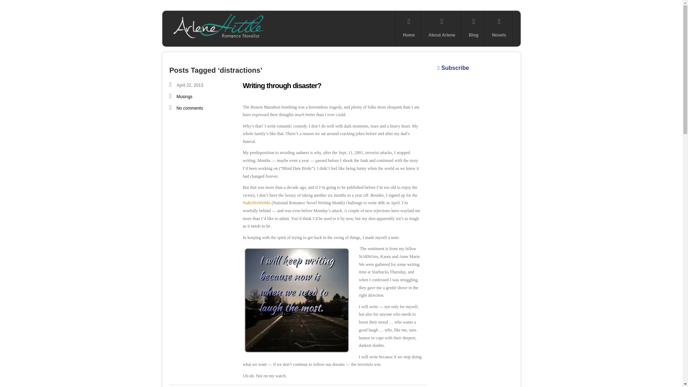 Image resolution: width=688 pixels, height=387 pixels. I want to click on NaRoNoWriMo, so click(257, 203).